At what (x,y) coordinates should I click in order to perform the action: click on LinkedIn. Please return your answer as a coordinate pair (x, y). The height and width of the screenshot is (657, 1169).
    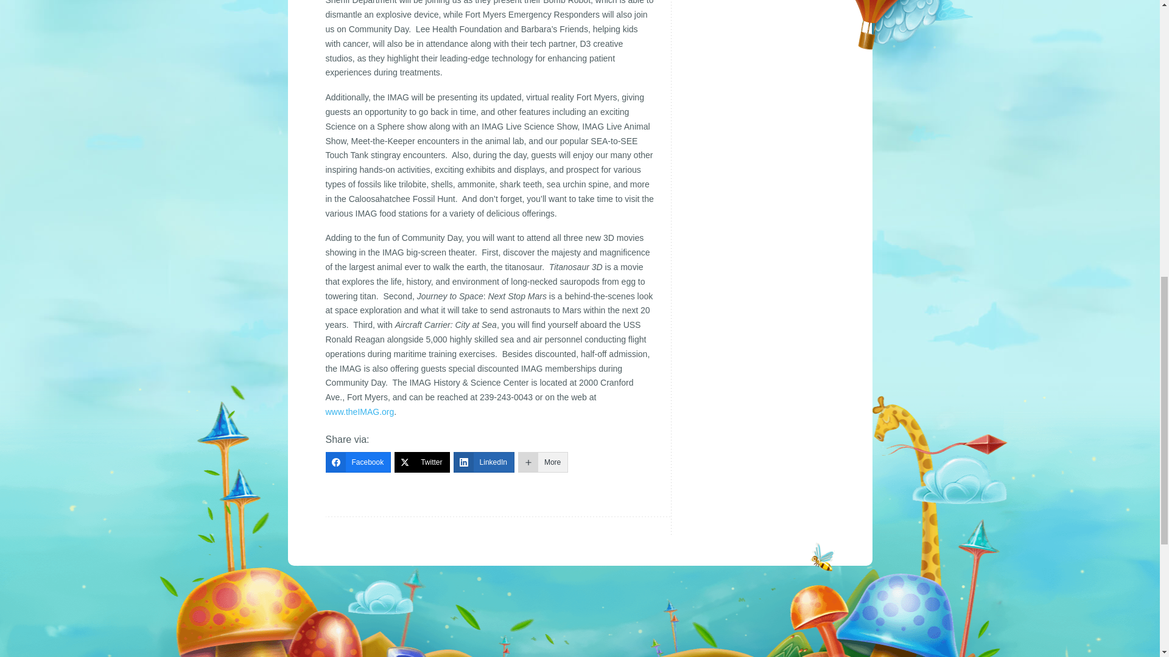
    Looking at the image, I should click on (483, 462).